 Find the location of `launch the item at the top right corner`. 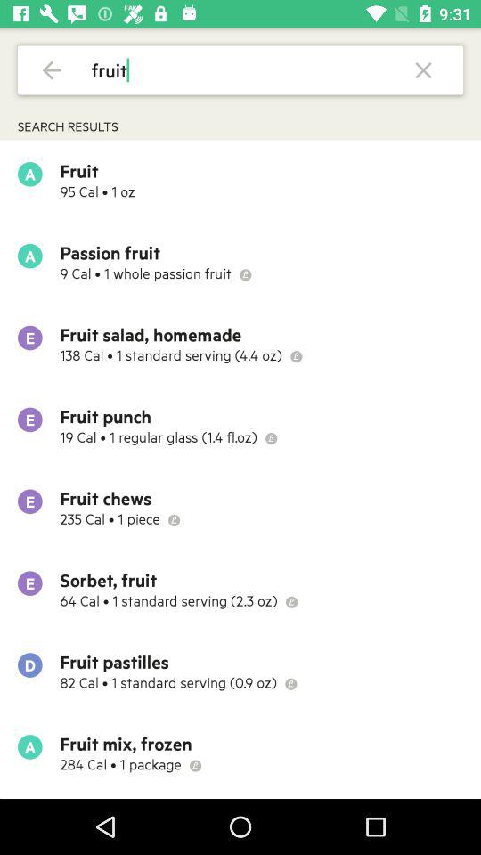

launch the item at the top right corner is located at coordinates (424, 69).